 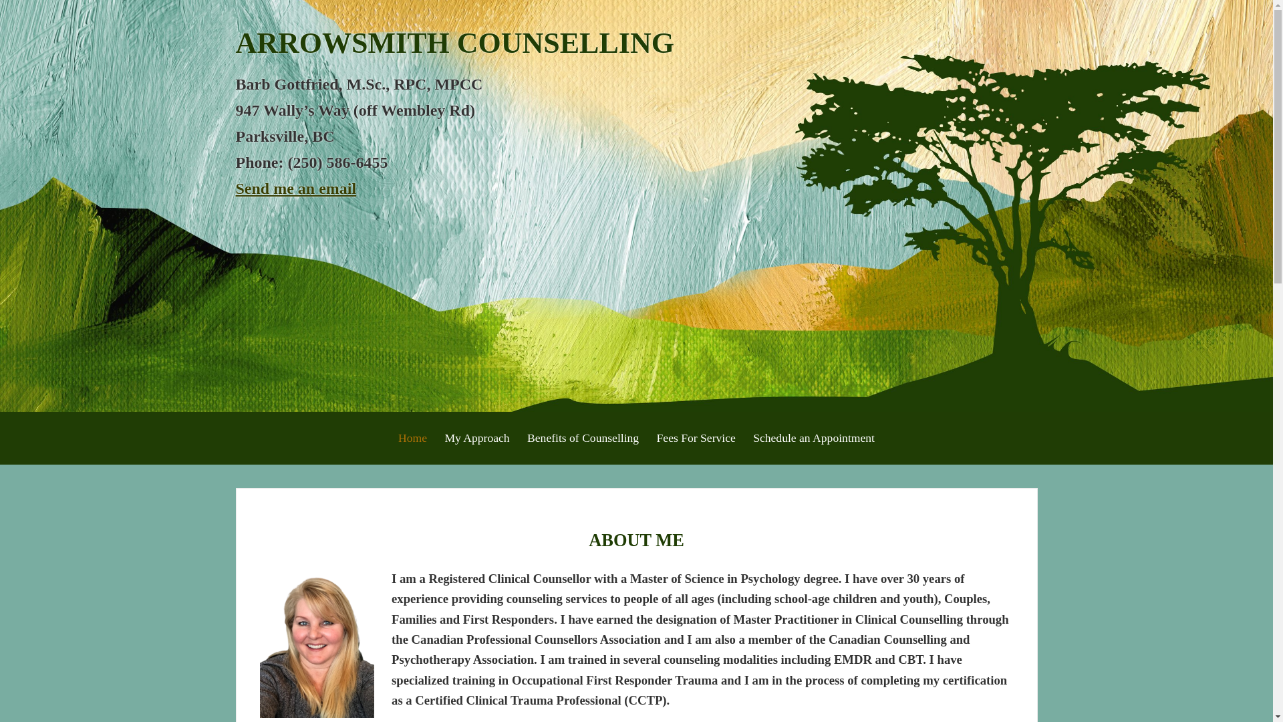 I want to click on Fees For Service, so click(x=696, y=439).